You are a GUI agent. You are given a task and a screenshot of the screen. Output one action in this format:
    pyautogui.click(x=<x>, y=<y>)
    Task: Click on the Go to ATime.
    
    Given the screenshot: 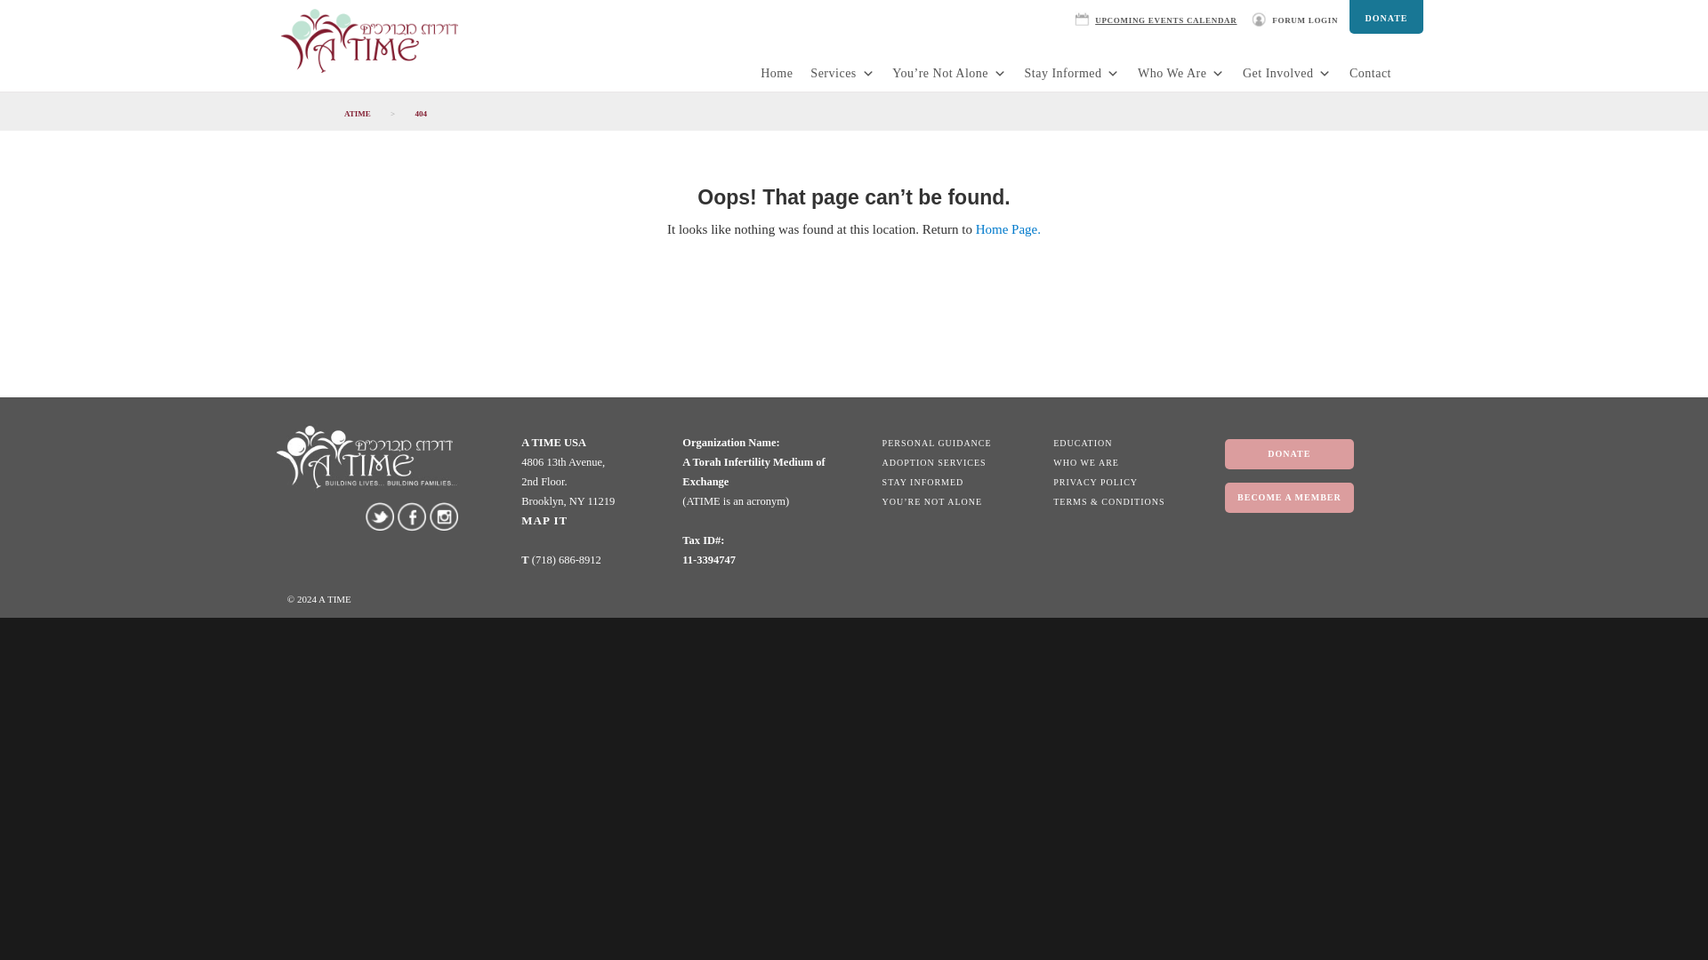 What is the action you would take?
    pyautogui.click(x=357, y=114)
    